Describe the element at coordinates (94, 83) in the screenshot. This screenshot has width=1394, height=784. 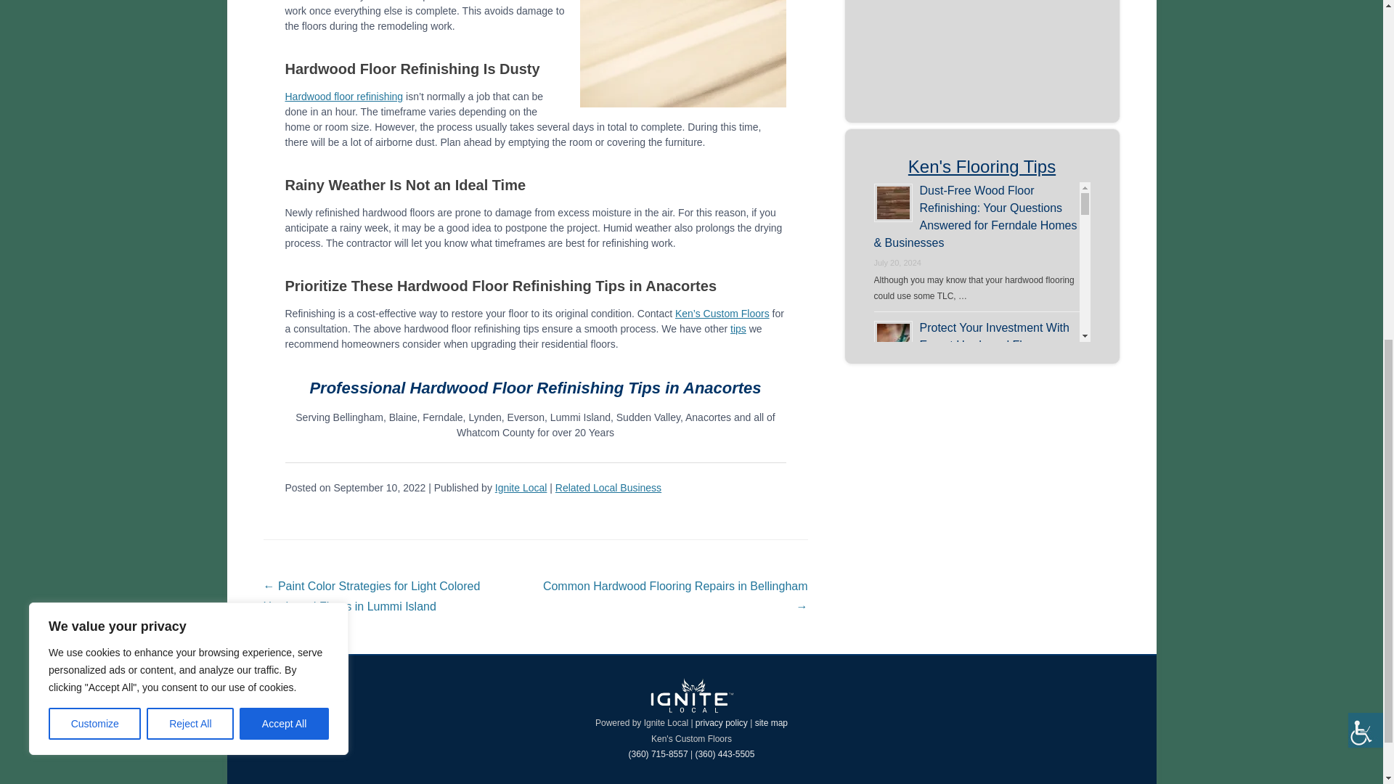
I see `Customize` at that location.